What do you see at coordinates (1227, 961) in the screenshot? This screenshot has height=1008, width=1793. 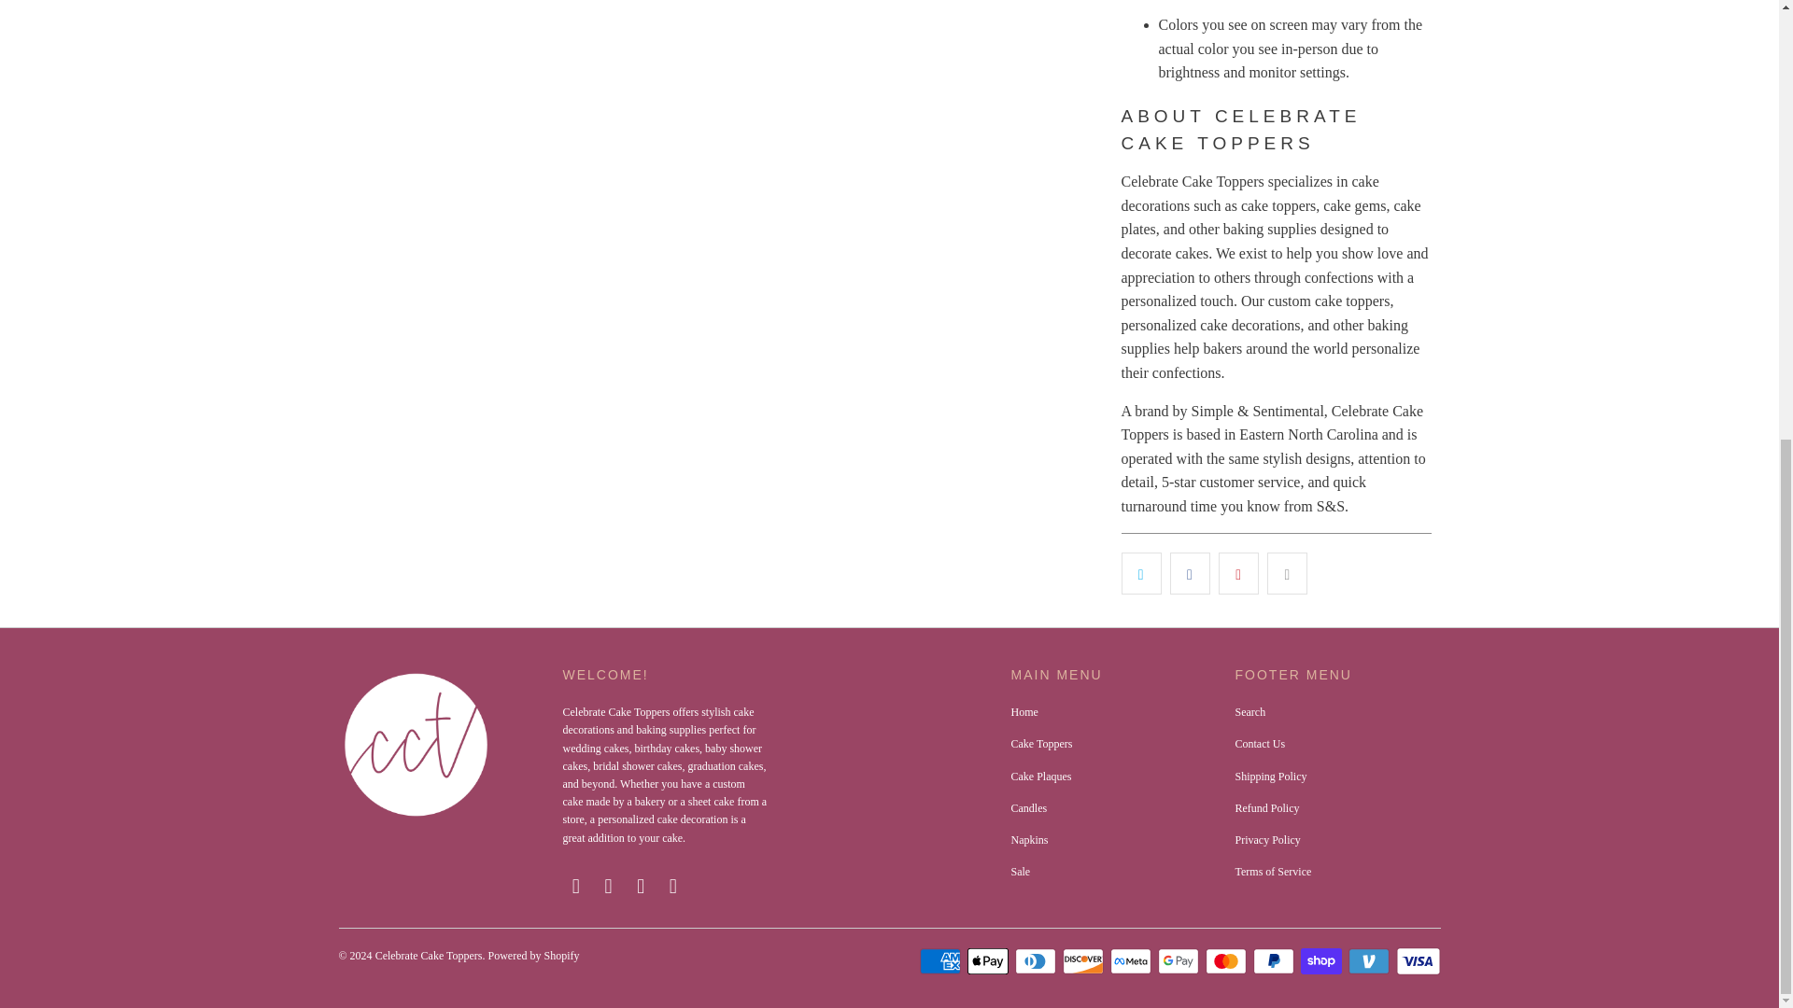 I see `Mastercard` at bounding box center [1227, 961].